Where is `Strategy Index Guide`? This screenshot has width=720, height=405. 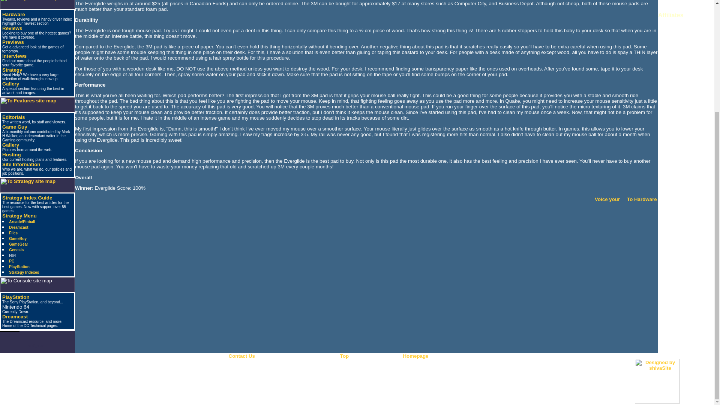 Strategy Index Guide is located at coordinates (27, 197).